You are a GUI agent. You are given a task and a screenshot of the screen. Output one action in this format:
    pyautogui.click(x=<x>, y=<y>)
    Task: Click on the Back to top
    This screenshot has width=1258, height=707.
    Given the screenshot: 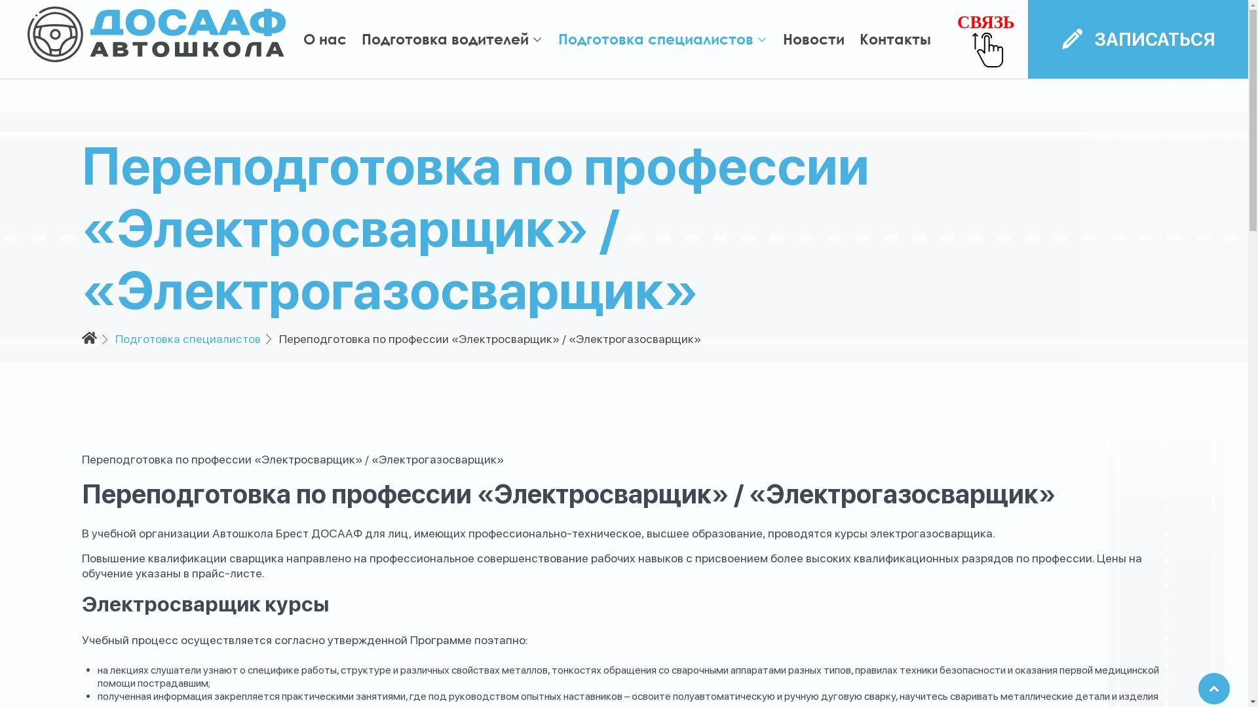 What is the action you would take?
    pyautogui.click(x=1214, y=689)
    